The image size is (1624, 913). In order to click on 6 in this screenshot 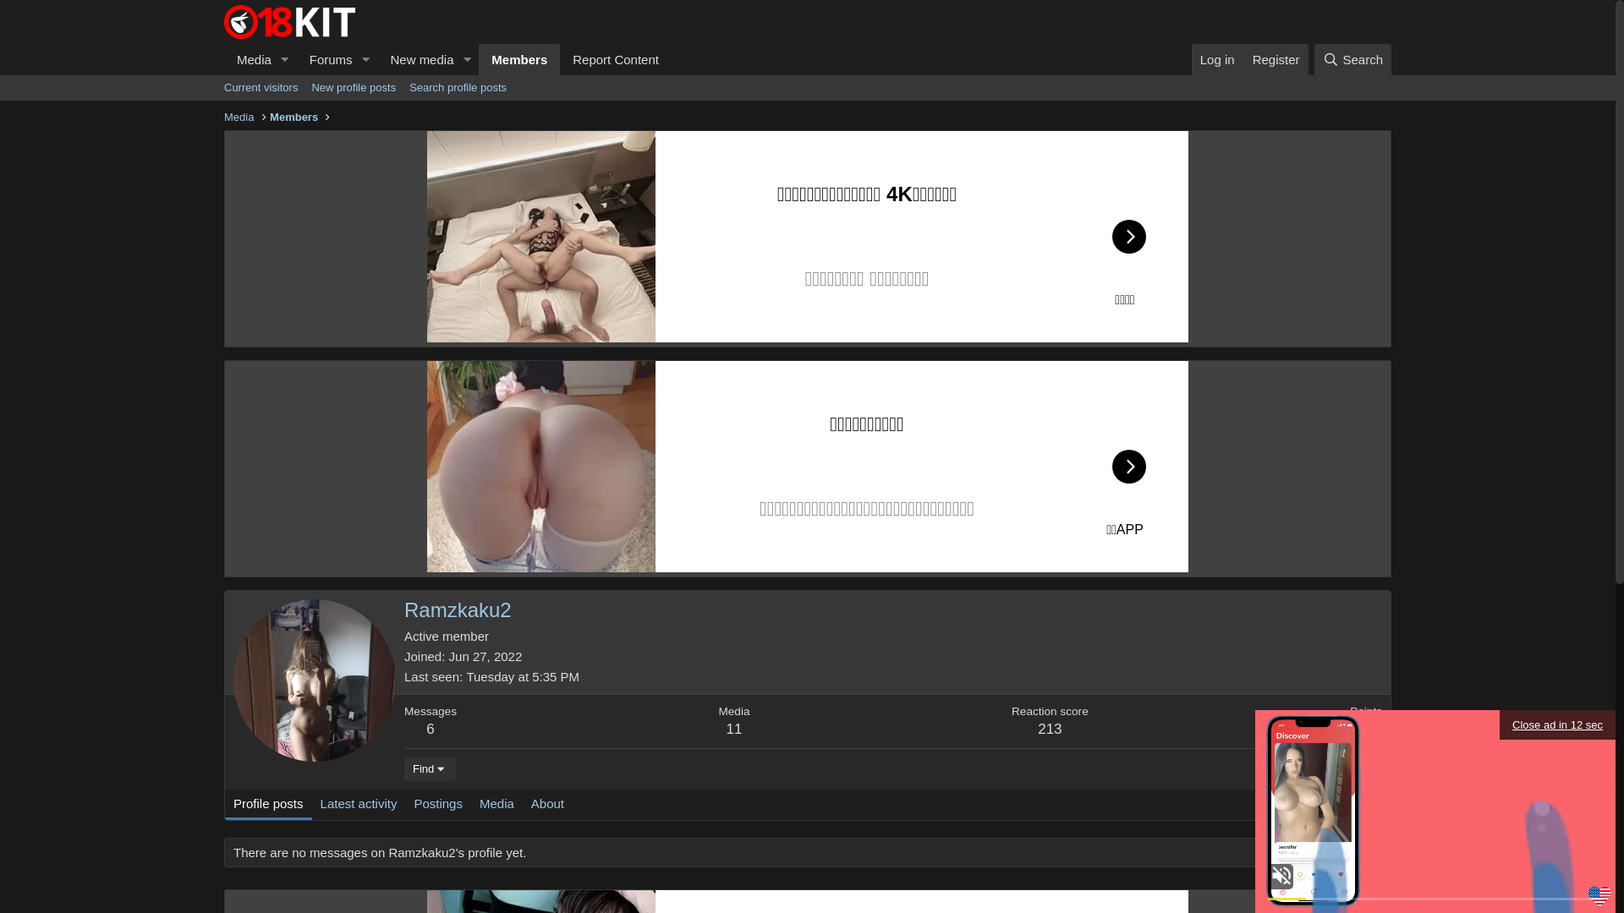, I will do `click(430, 729)`.